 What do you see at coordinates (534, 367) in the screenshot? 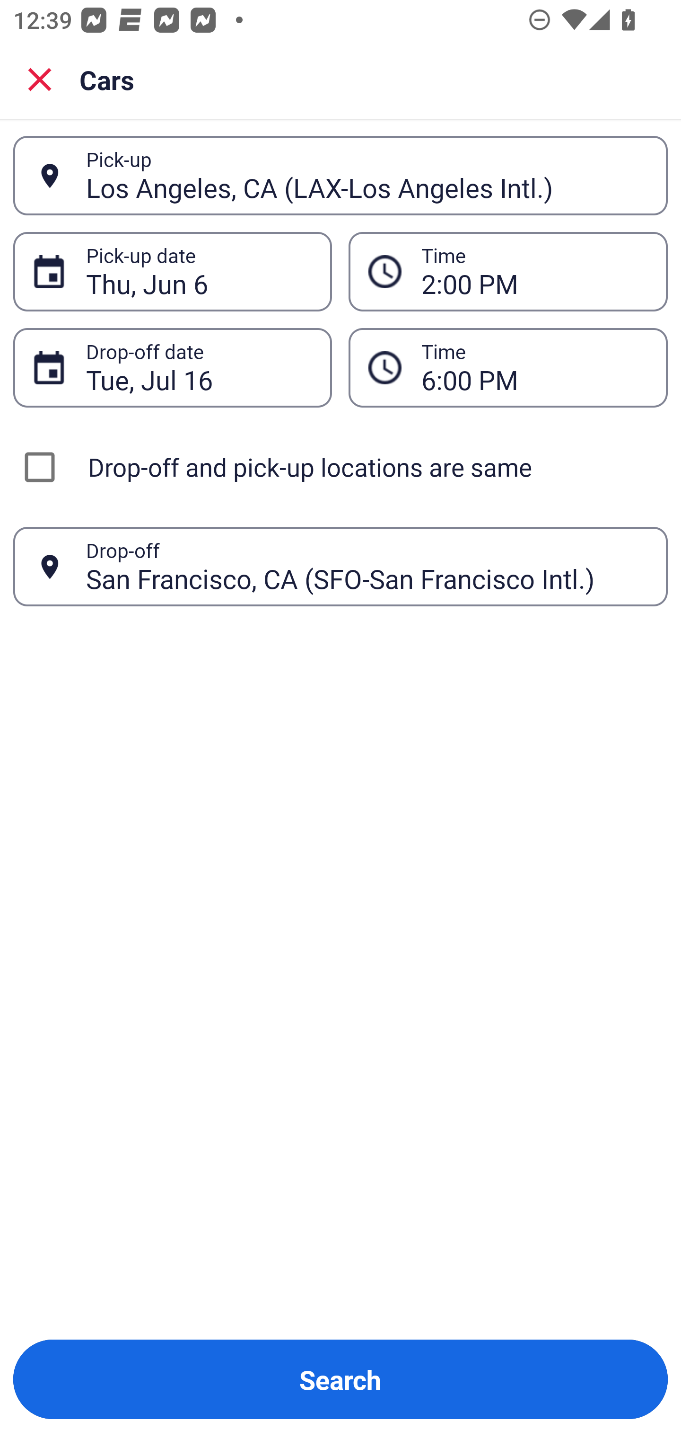
I see `6:00 PM` at bounding box center [534, 367].